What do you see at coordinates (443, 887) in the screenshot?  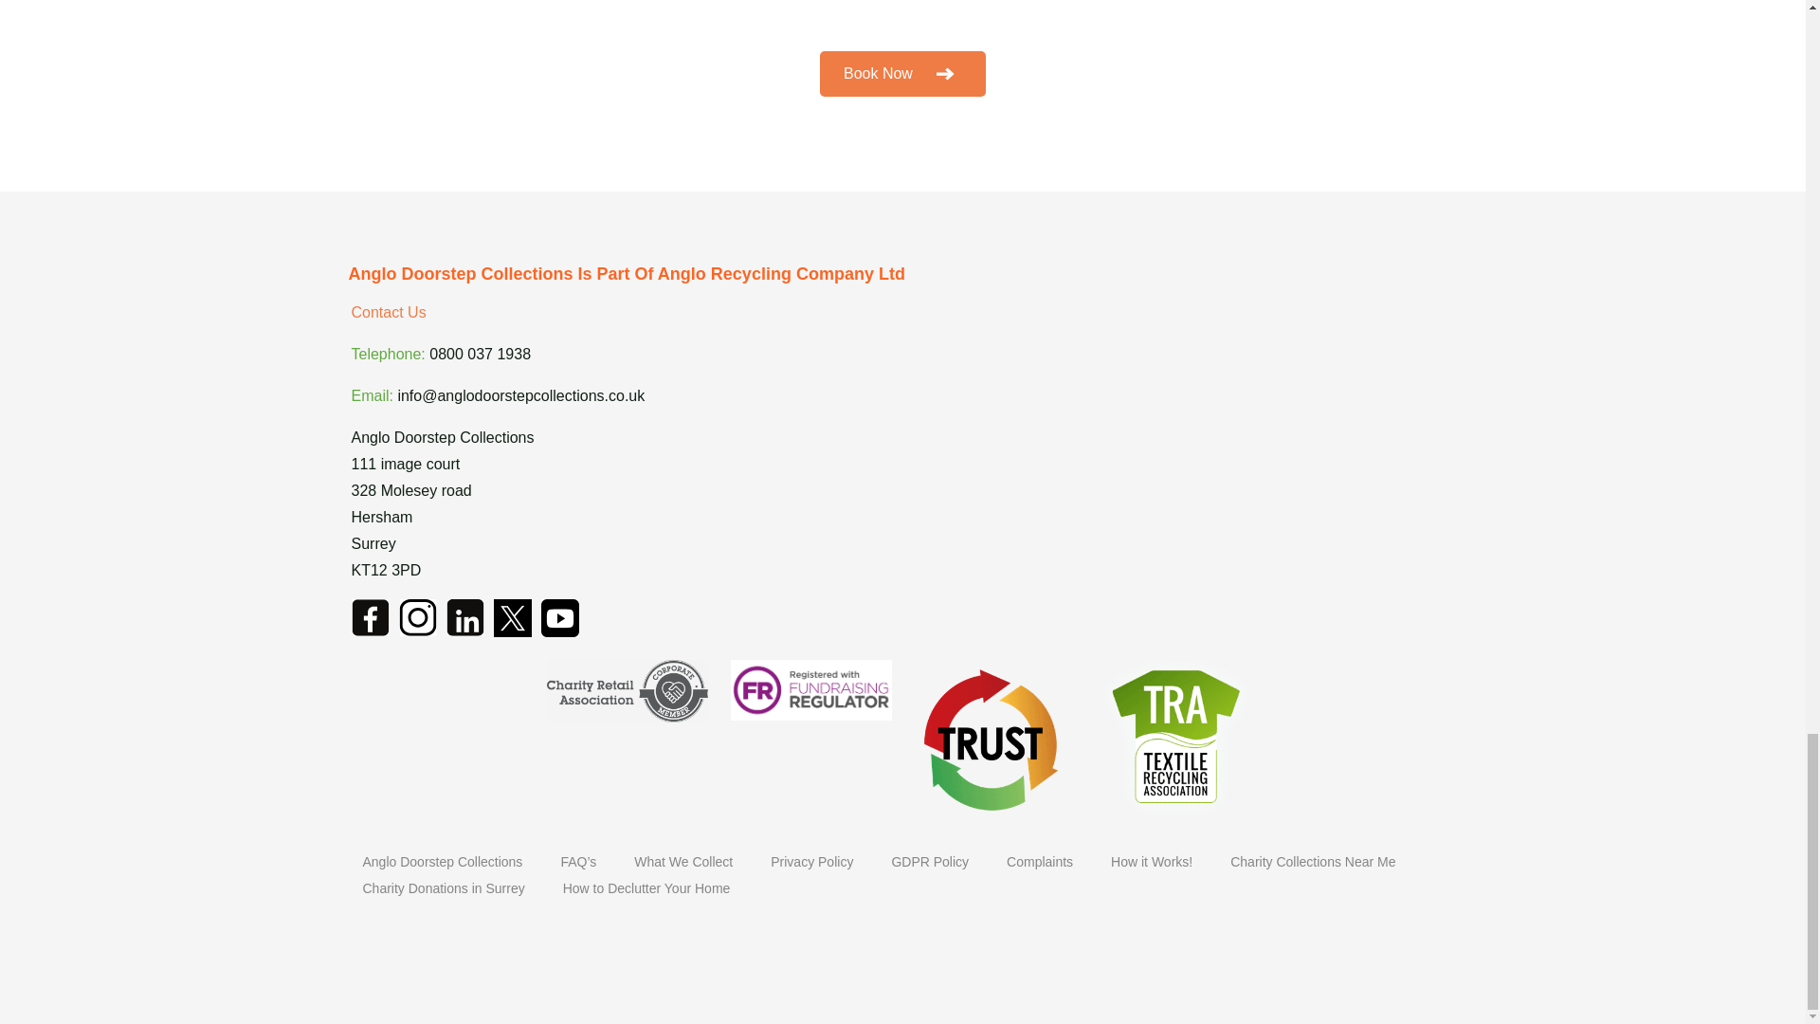 I see `Charity Donations in Surrey` at bounding box center [443, 887].